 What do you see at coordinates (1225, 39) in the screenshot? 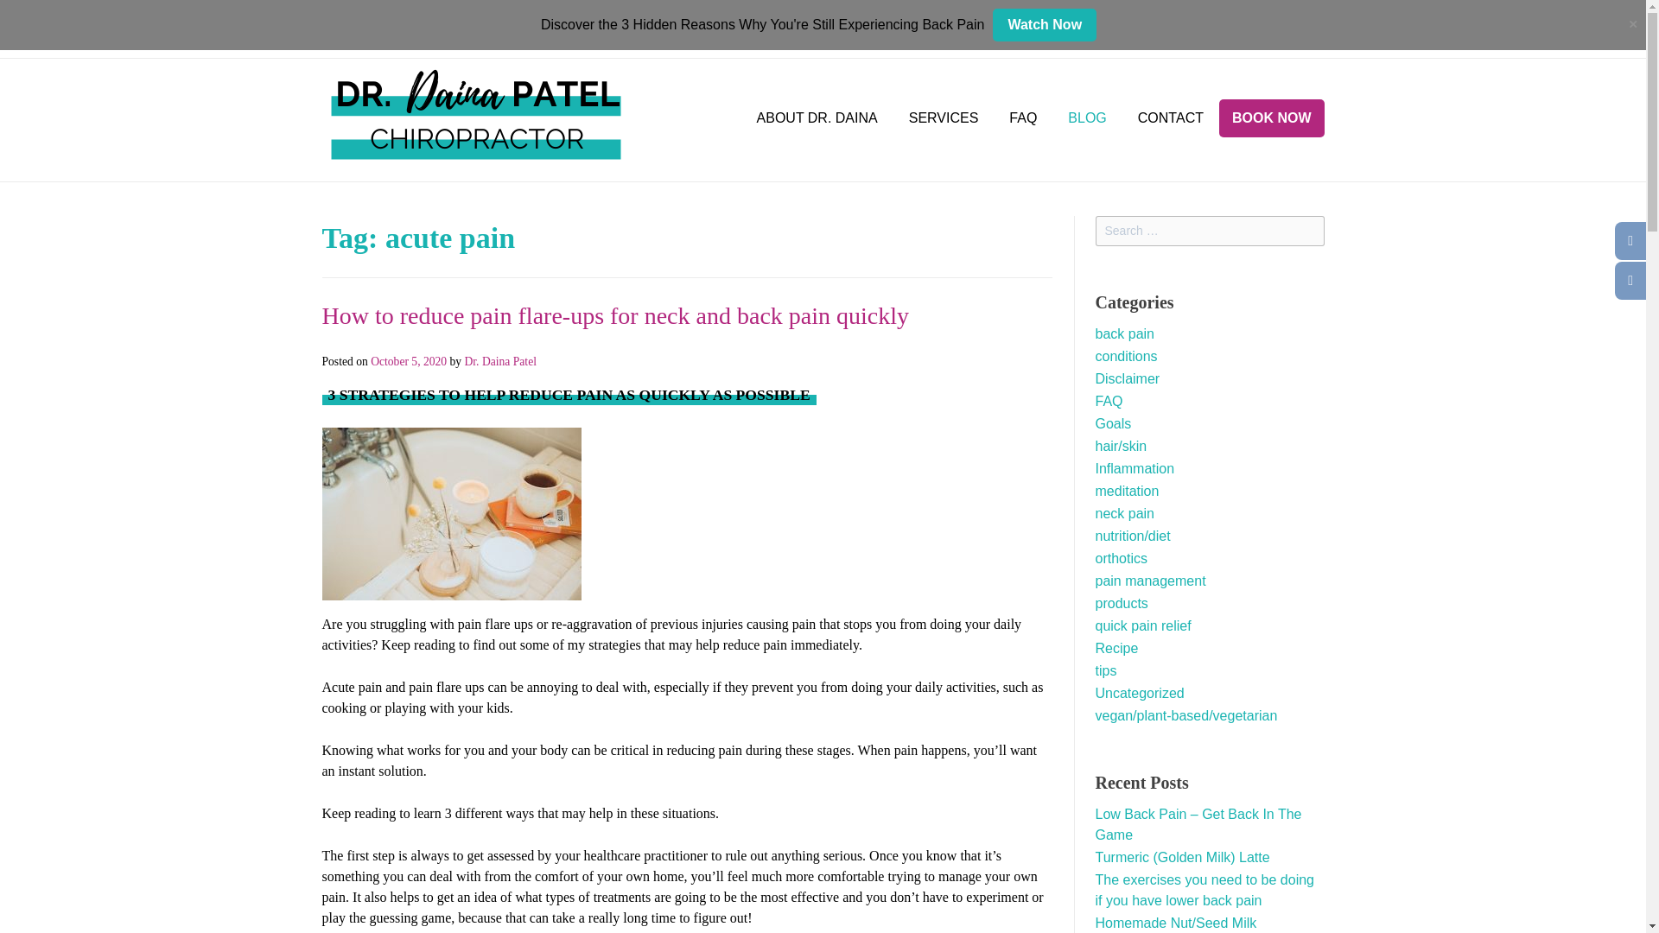
I see `BOOK NOW` at bounding box center [1225, 39].